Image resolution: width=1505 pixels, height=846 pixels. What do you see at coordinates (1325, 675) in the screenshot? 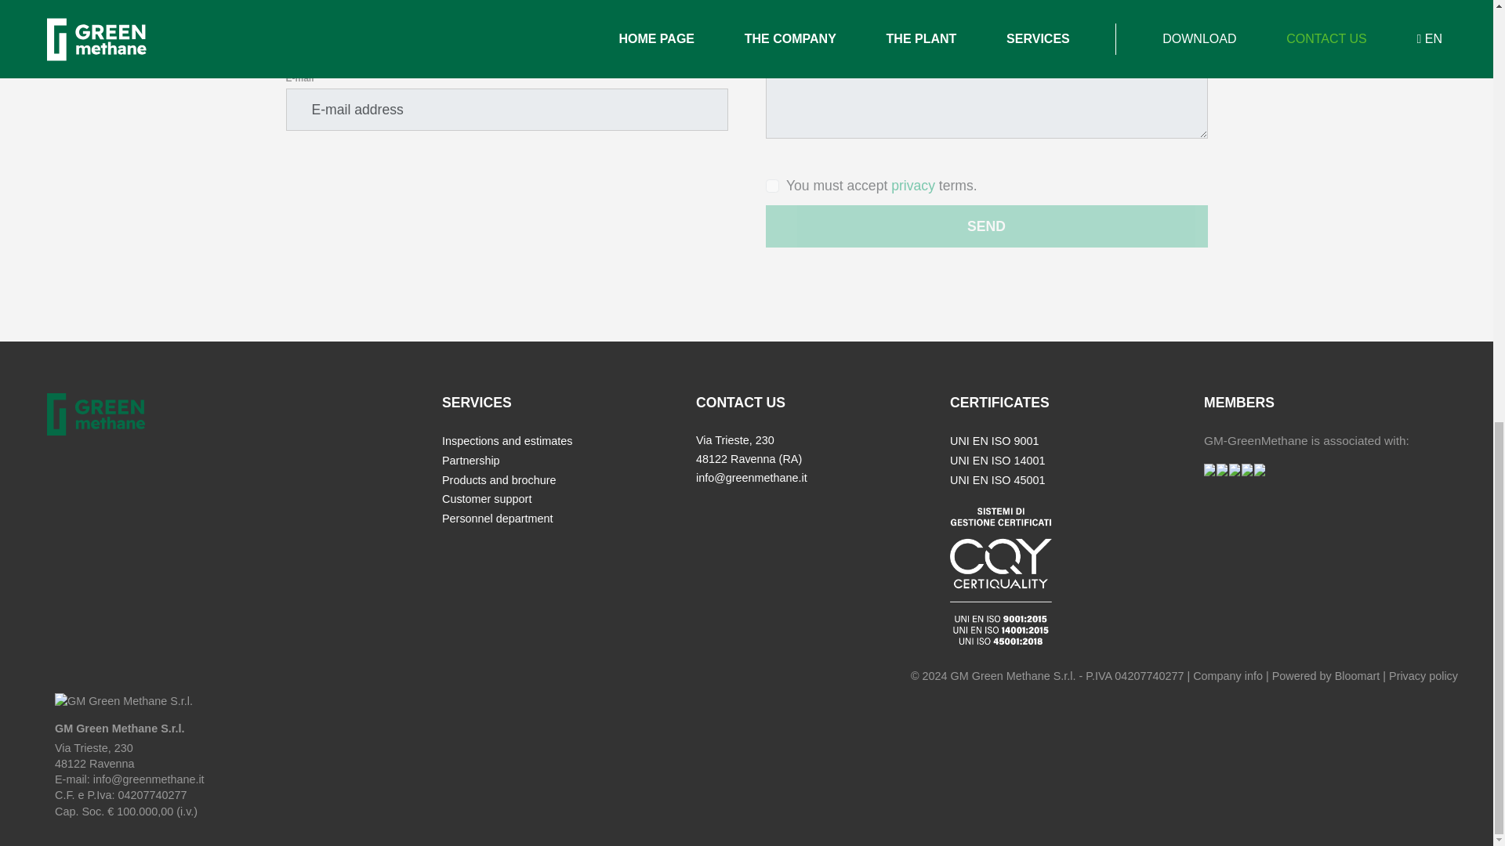
I see `Powered by Bloomart` at bounding box center [1325, 675].